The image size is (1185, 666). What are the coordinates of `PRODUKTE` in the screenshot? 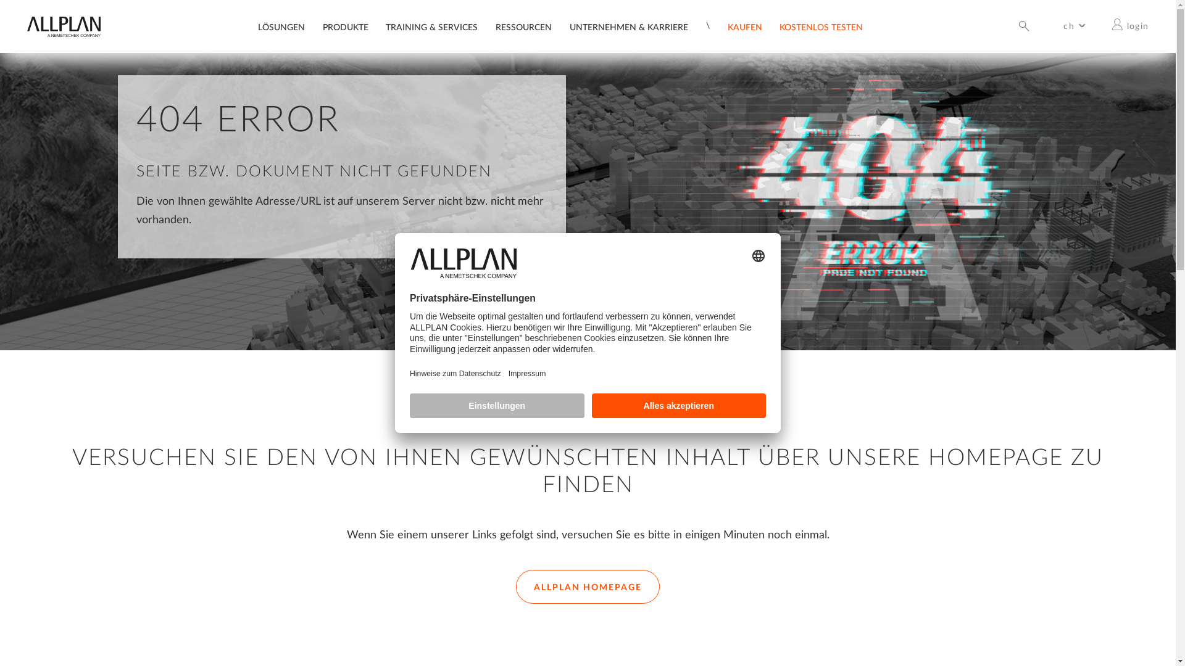 It's located at (346, 30).